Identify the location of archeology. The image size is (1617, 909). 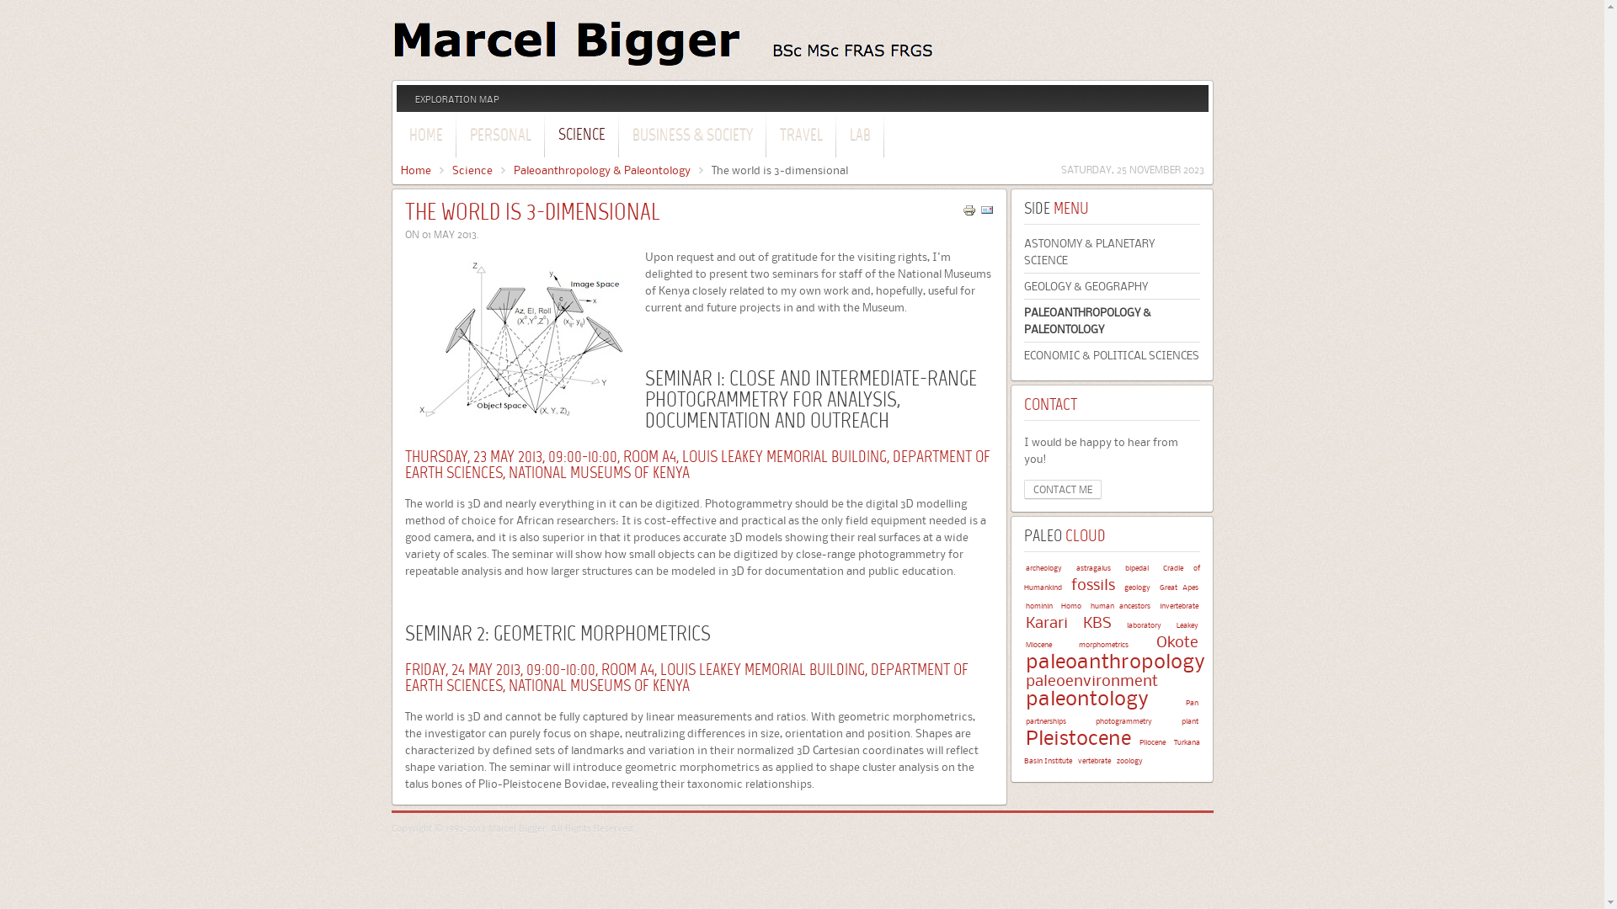
(1044, 567).